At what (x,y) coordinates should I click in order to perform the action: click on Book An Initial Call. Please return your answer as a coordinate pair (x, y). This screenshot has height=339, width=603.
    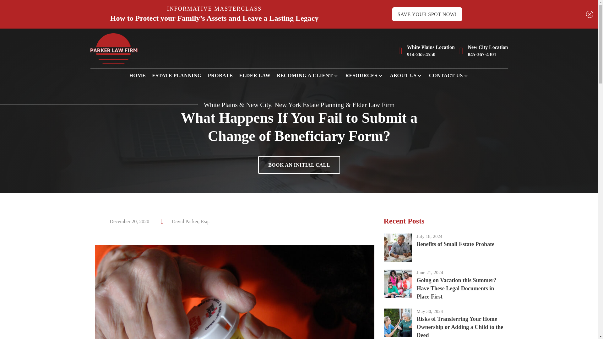
    Looking at the image, I should click on (299, 165).